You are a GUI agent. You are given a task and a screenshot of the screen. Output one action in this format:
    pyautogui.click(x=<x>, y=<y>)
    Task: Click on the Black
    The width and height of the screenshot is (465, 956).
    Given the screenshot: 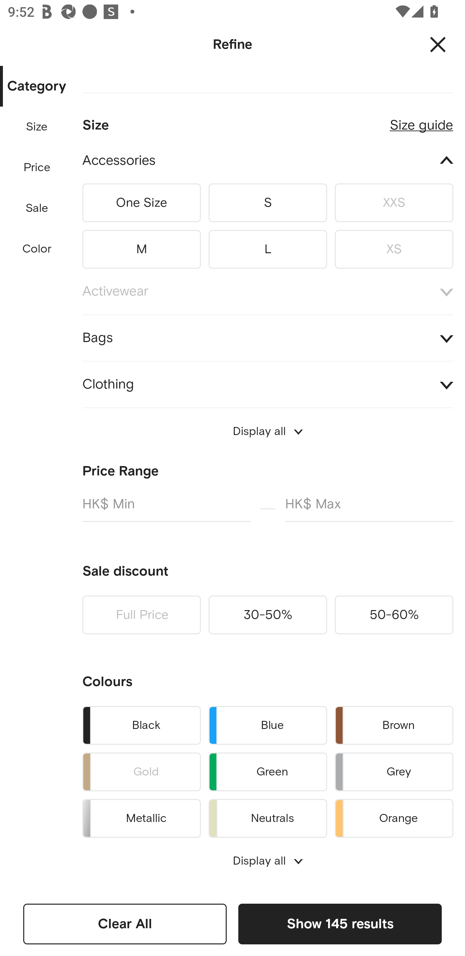 What is the action you would take?
    pyautogui.click(x=141, y=725)
    